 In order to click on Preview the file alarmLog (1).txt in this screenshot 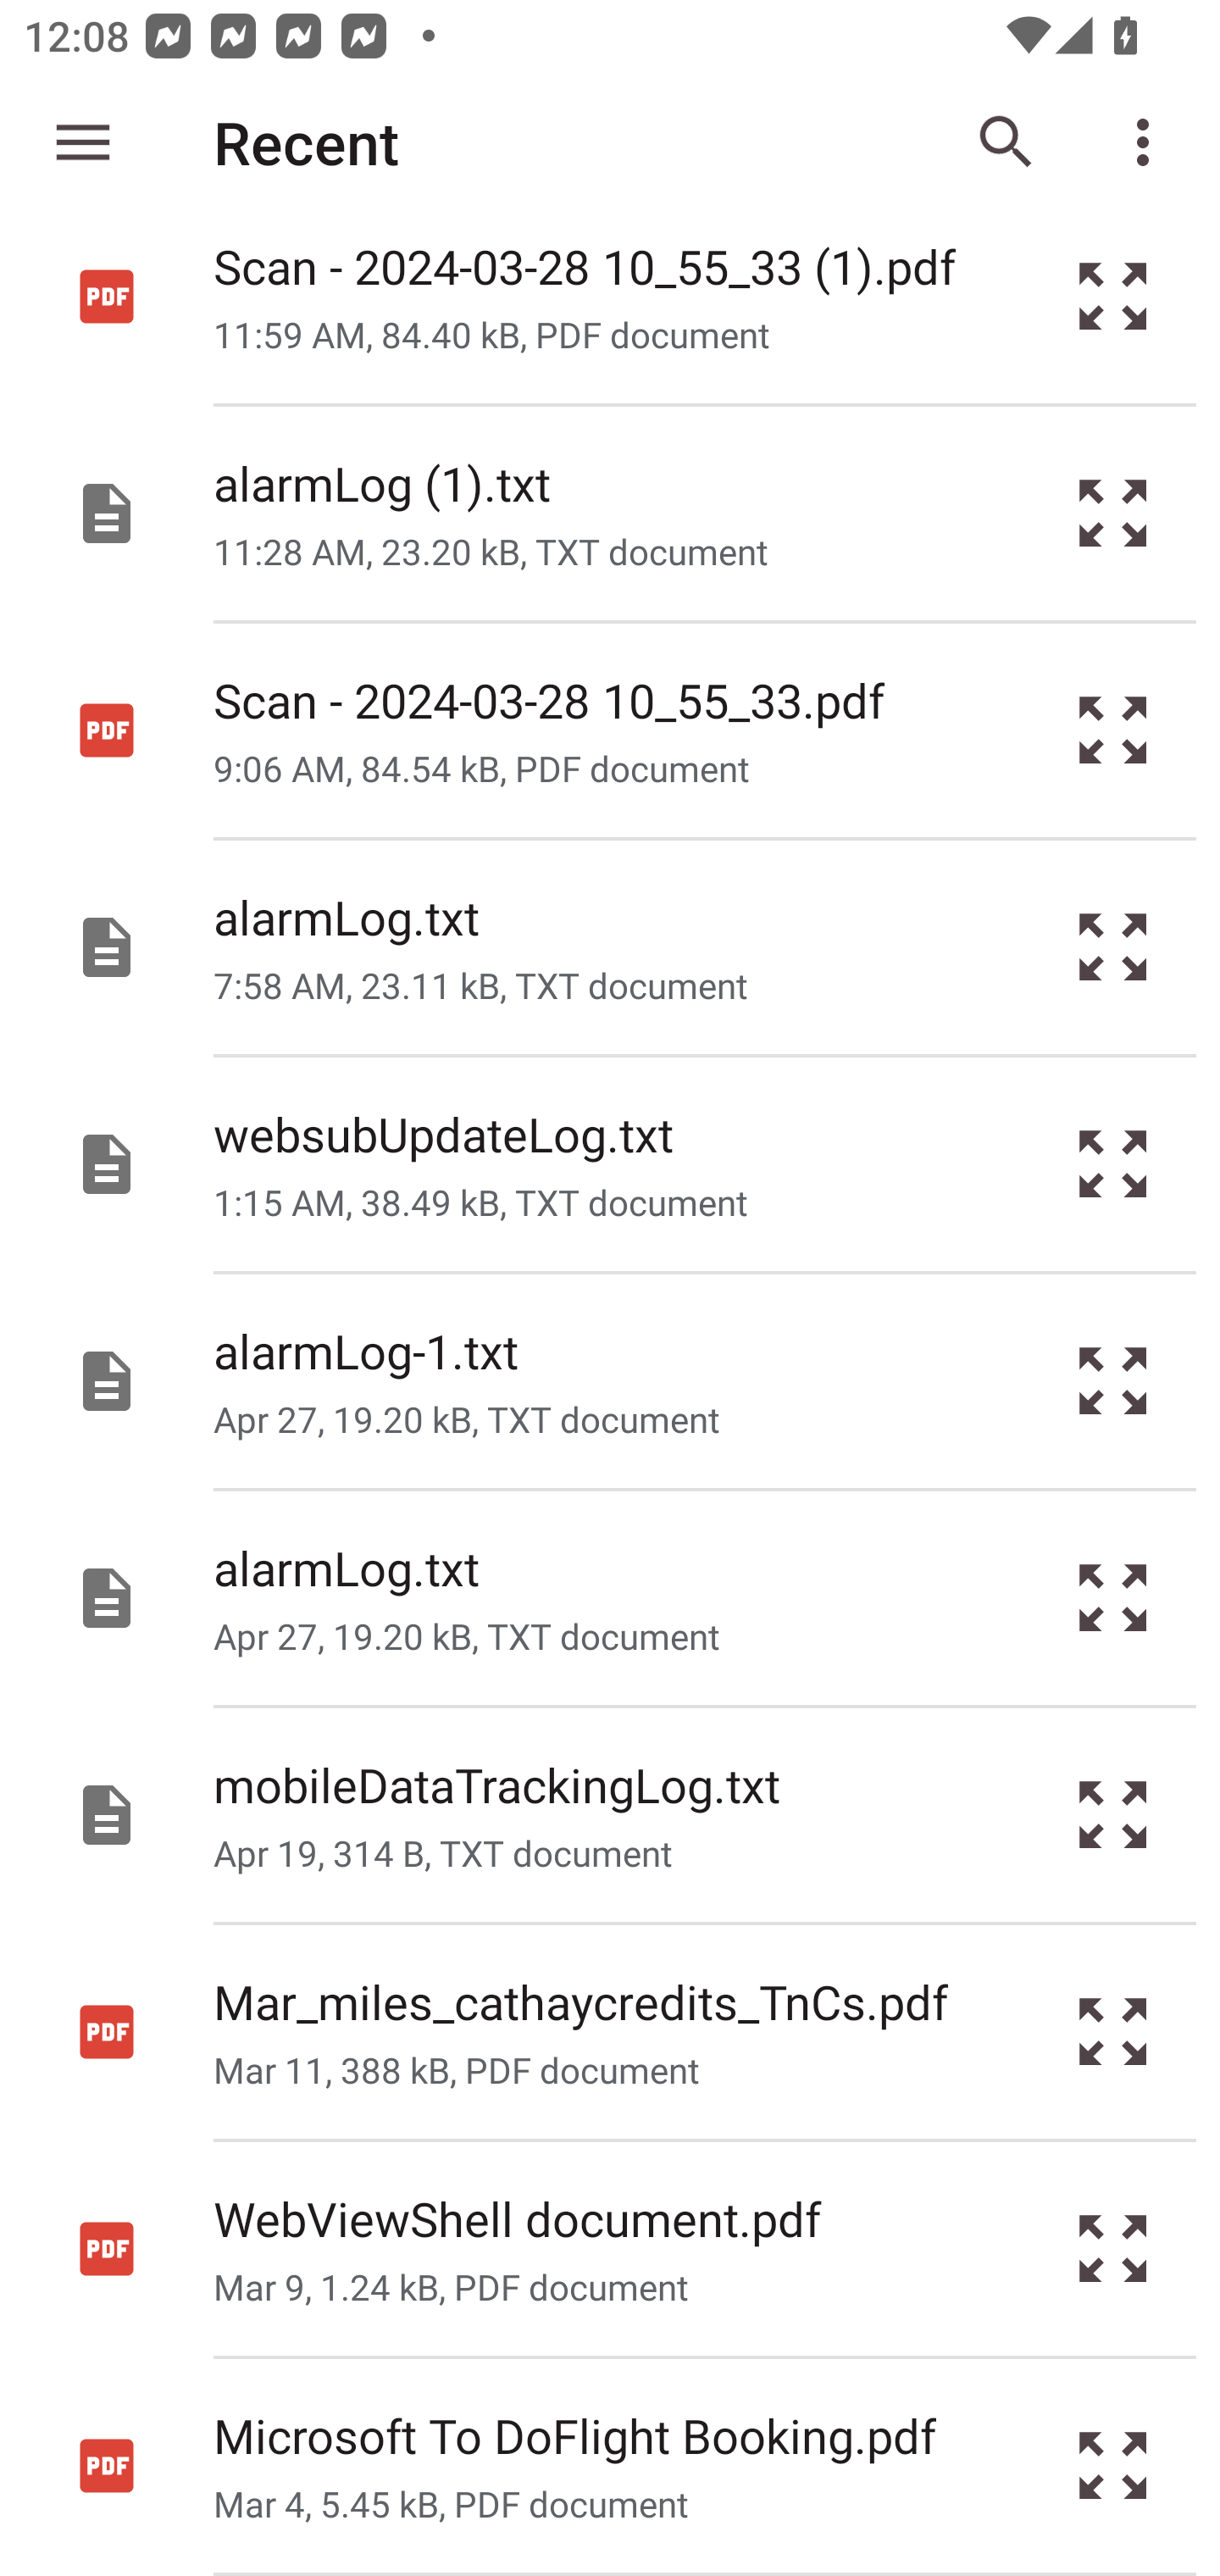, I will do `click(1113, 514)`.